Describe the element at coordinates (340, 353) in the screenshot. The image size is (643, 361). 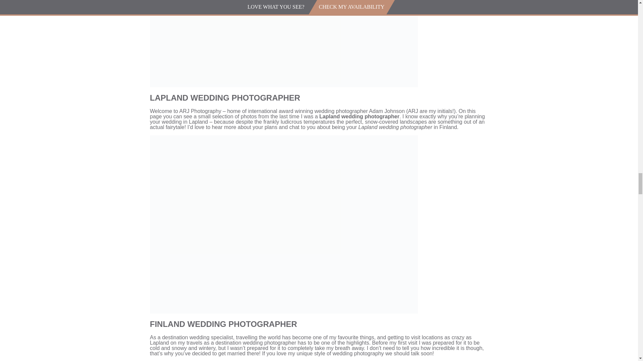
I see `unique style of wedding photography` at that location.